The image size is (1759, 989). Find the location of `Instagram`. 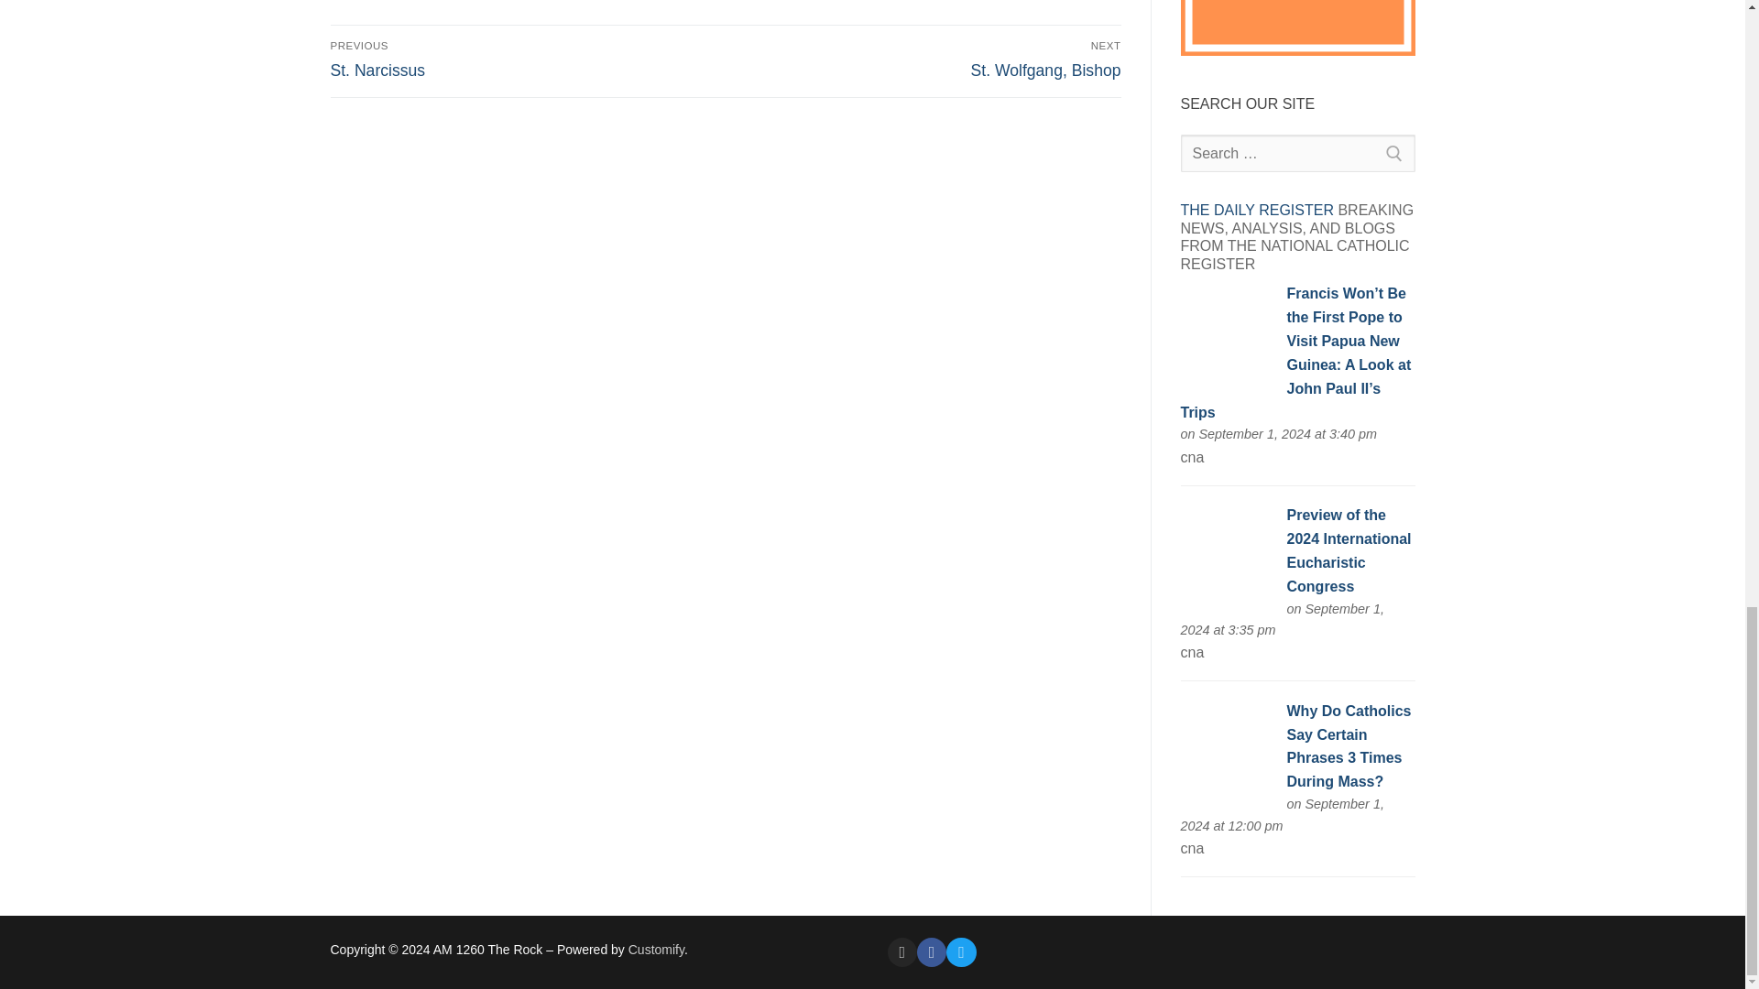

Instagram is located at coordinates (901, 952).